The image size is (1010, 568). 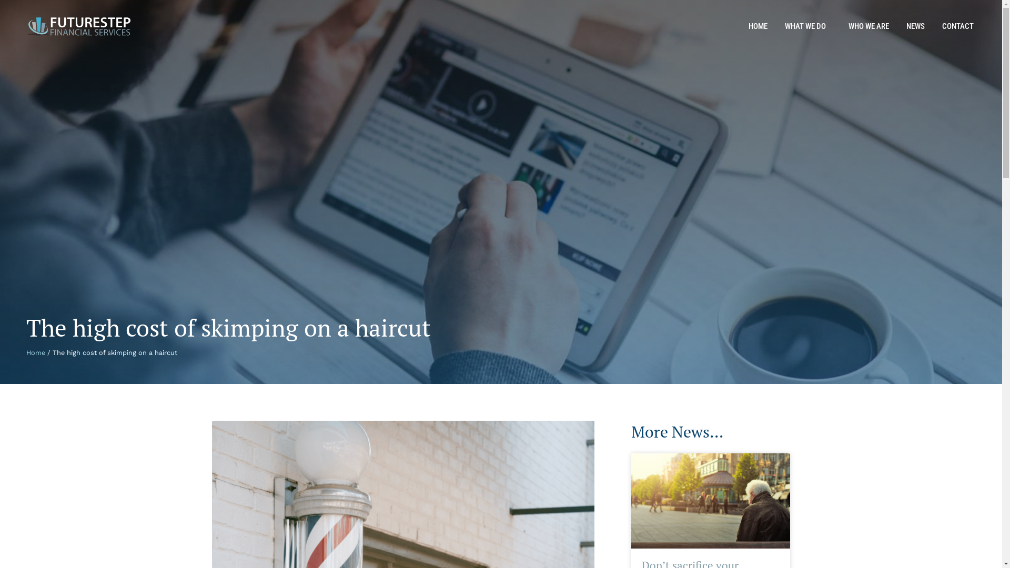 I want to click on HOME, so click(x=758, y=26).